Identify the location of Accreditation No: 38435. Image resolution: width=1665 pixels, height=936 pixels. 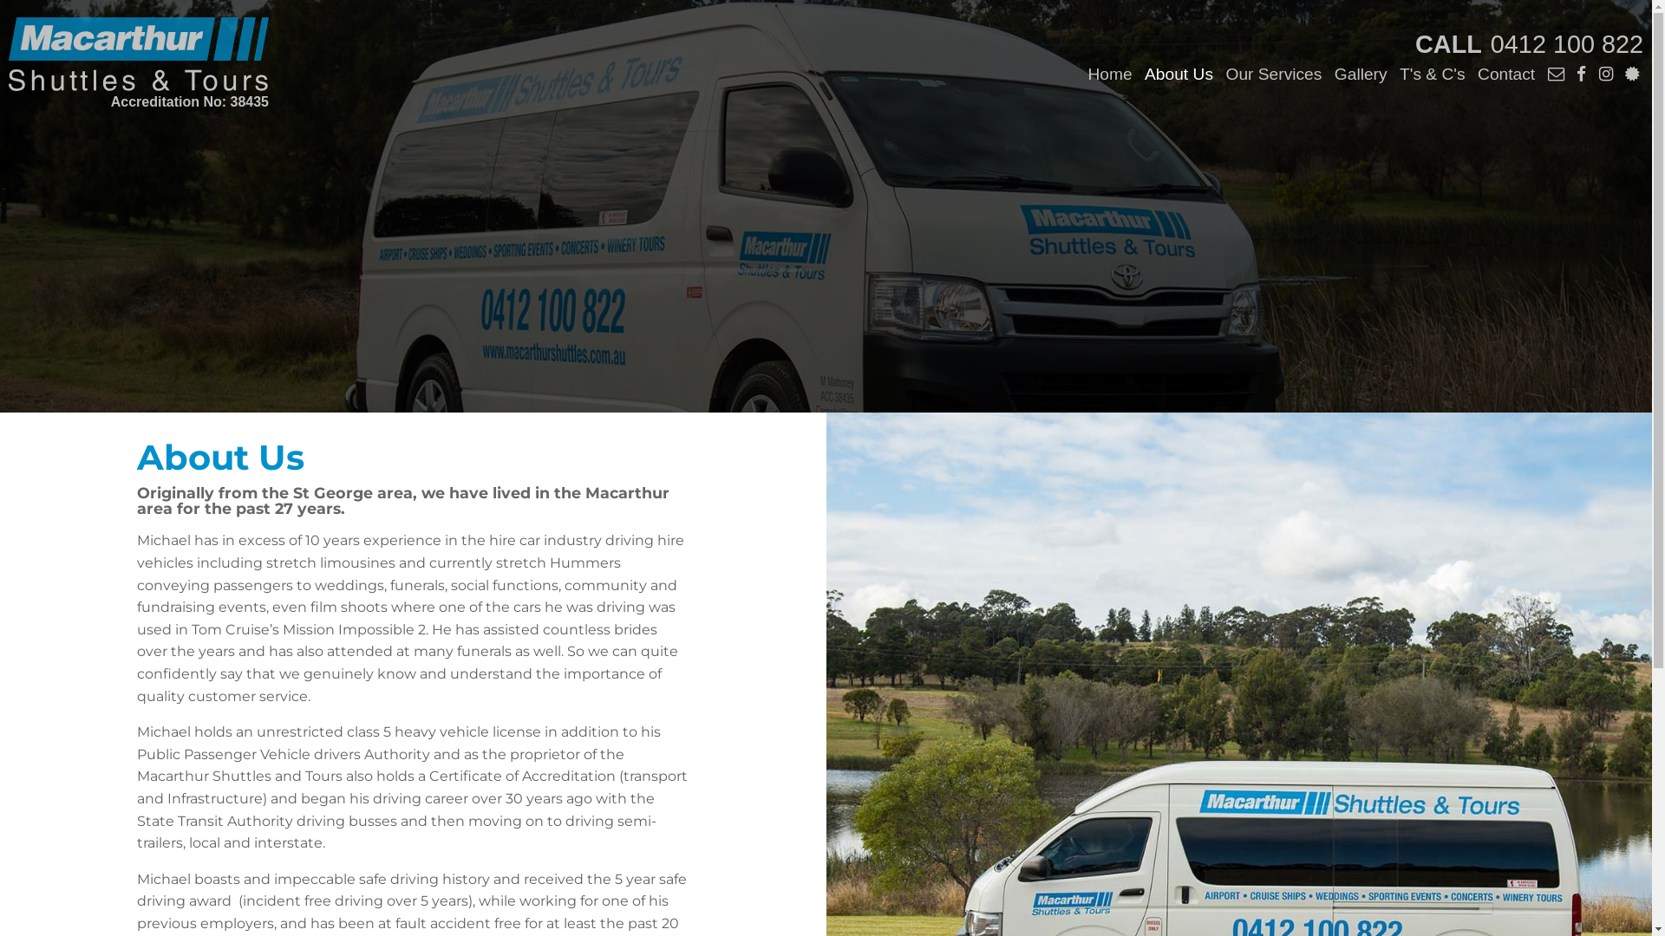
(139, 66).